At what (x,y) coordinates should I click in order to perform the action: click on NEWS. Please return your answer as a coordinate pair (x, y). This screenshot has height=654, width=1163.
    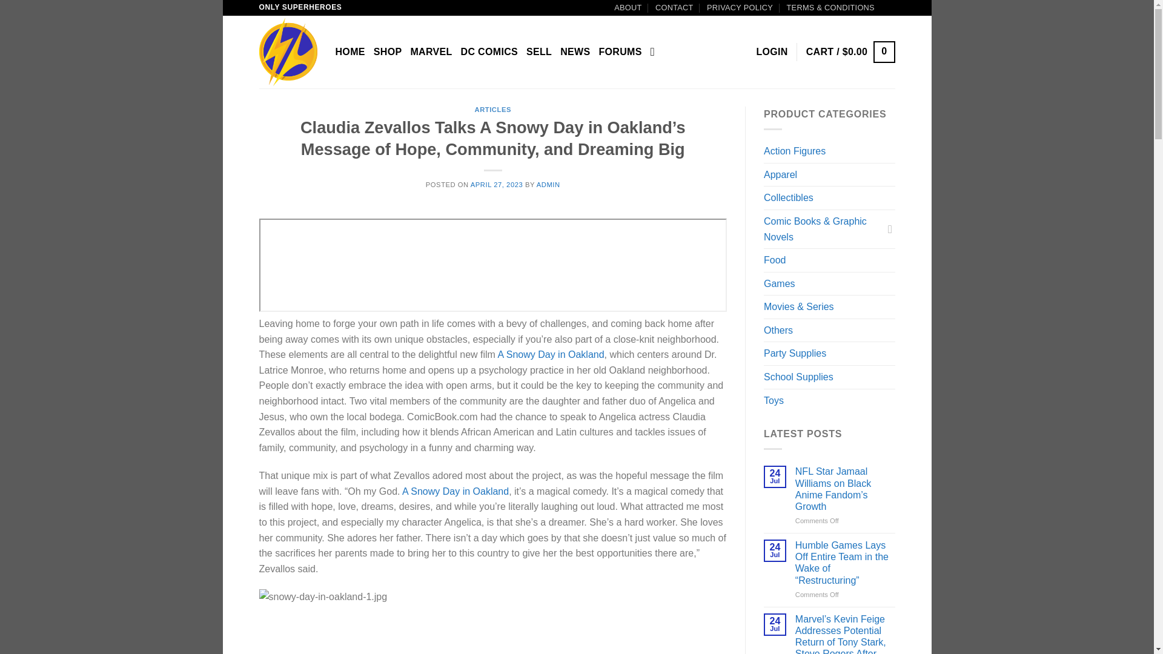
    Looking at the image, I should click on (575, 52).